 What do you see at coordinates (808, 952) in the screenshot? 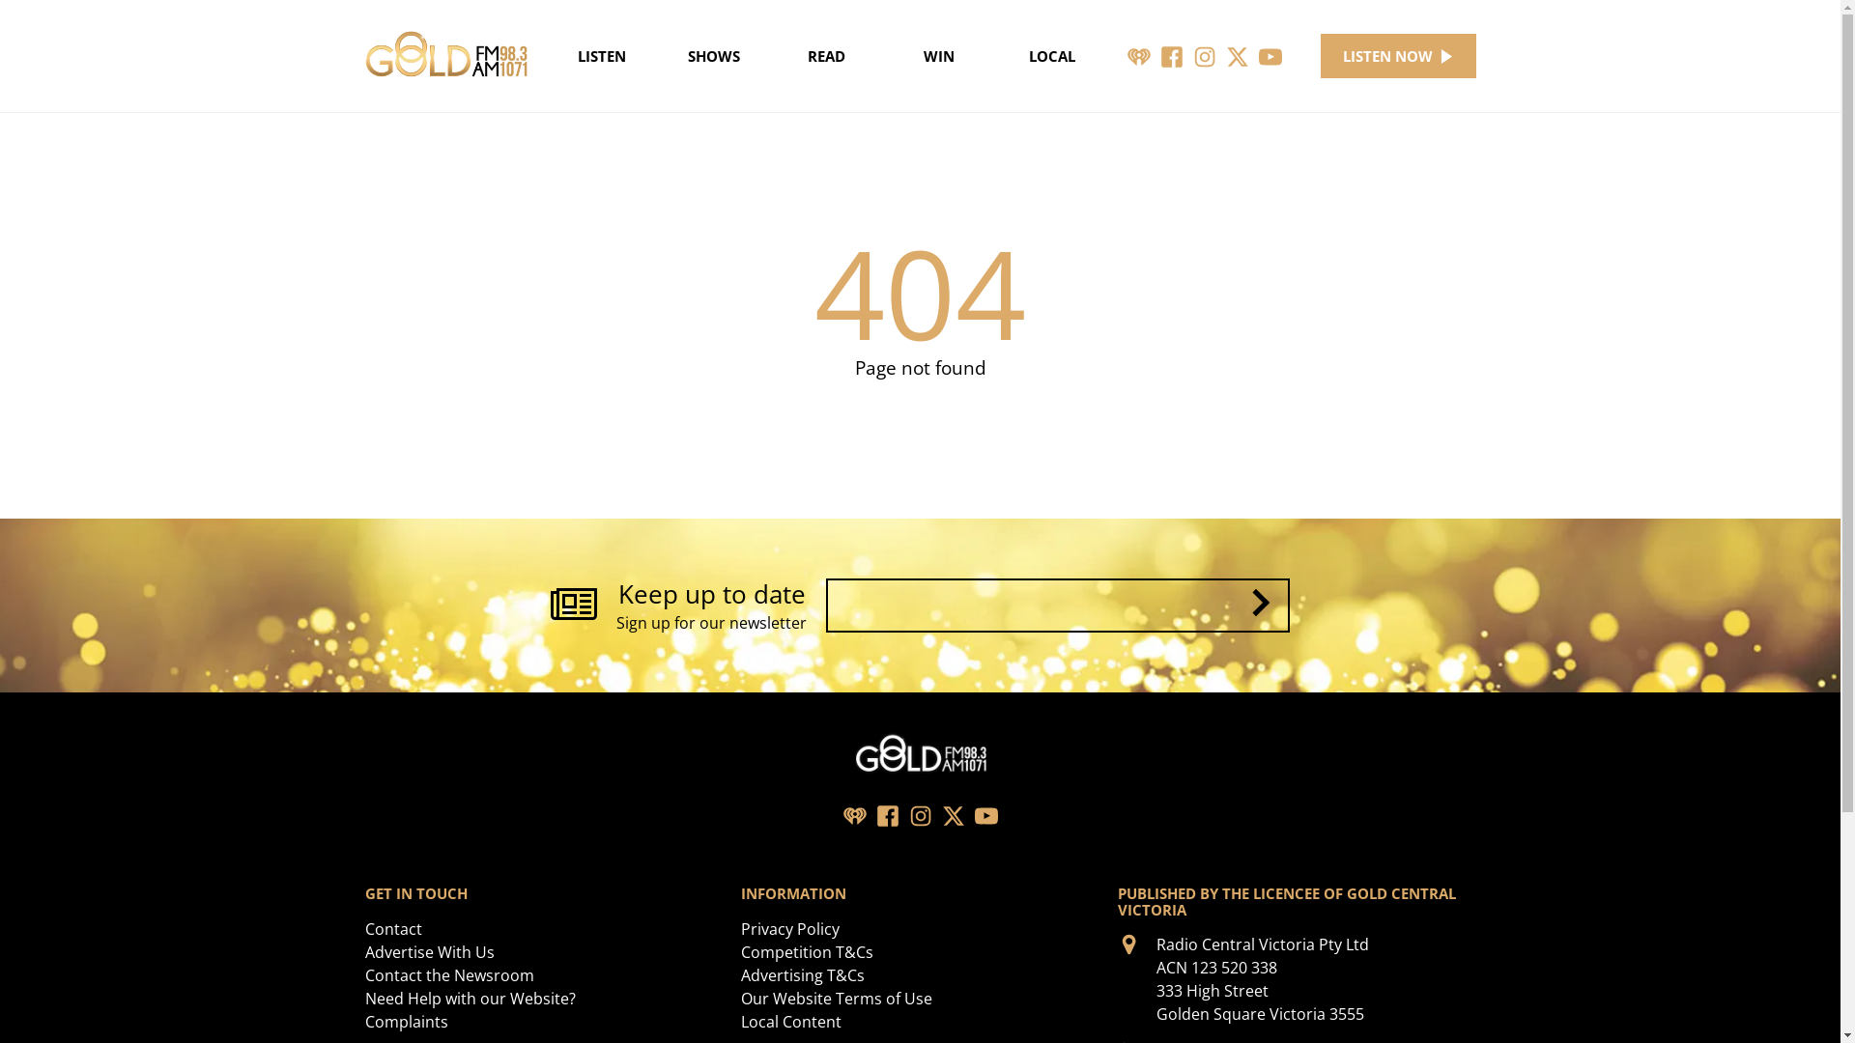
I see `Competition T&Cs` at bounding box center [808, 952].